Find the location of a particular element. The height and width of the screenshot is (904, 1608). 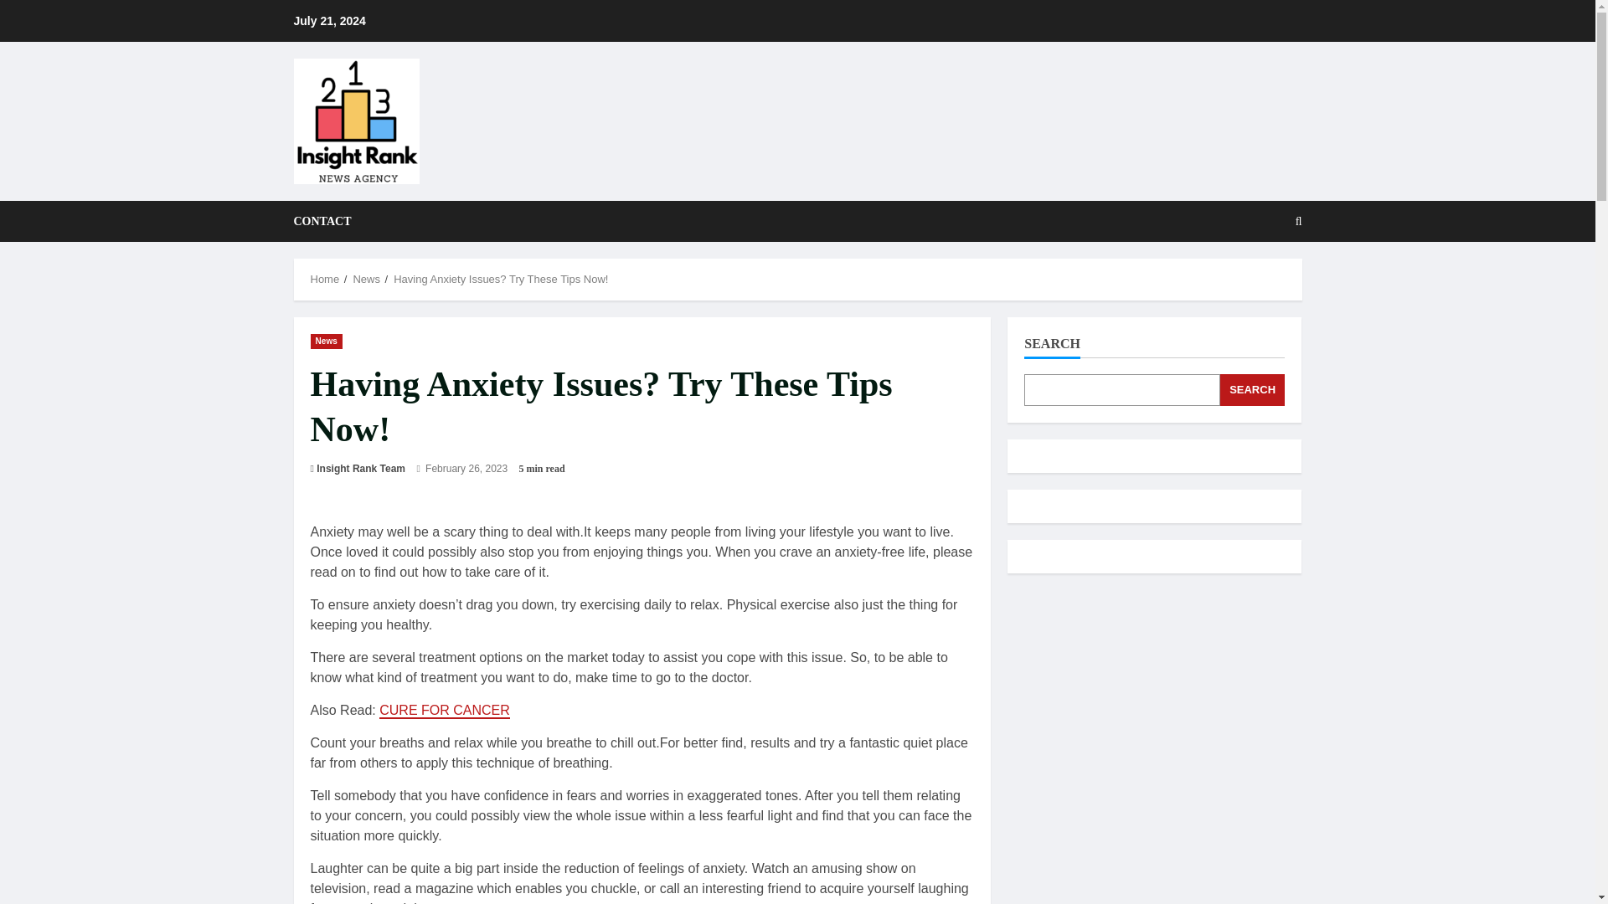

Search is located at coordinates (1258, 279).